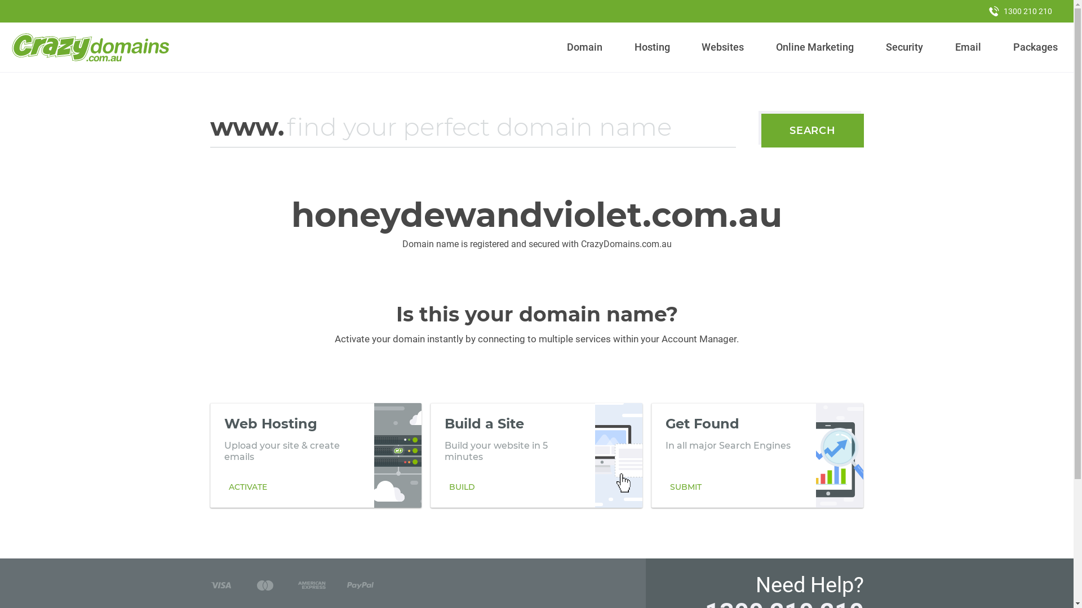  What do you see at coordinates (905, 47) in the screenshot?
I see `Security` at bounding box center [905, 47].